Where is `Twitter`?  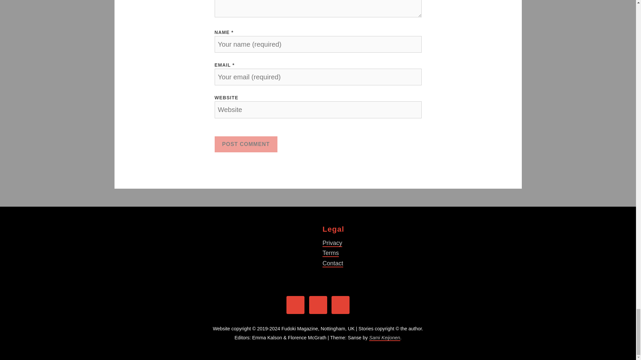
Twitter is located at coordinates (318, 305).